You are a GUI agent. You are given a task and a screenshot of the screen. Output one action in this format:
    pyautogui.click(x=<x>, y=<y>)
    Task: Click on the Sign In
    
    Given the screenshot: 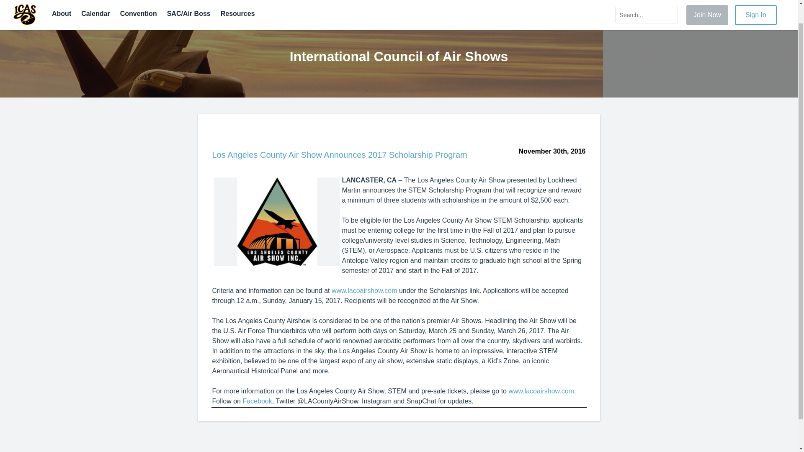 What is the action you would take?
    pyautogui.click(x=755, y=3)
    